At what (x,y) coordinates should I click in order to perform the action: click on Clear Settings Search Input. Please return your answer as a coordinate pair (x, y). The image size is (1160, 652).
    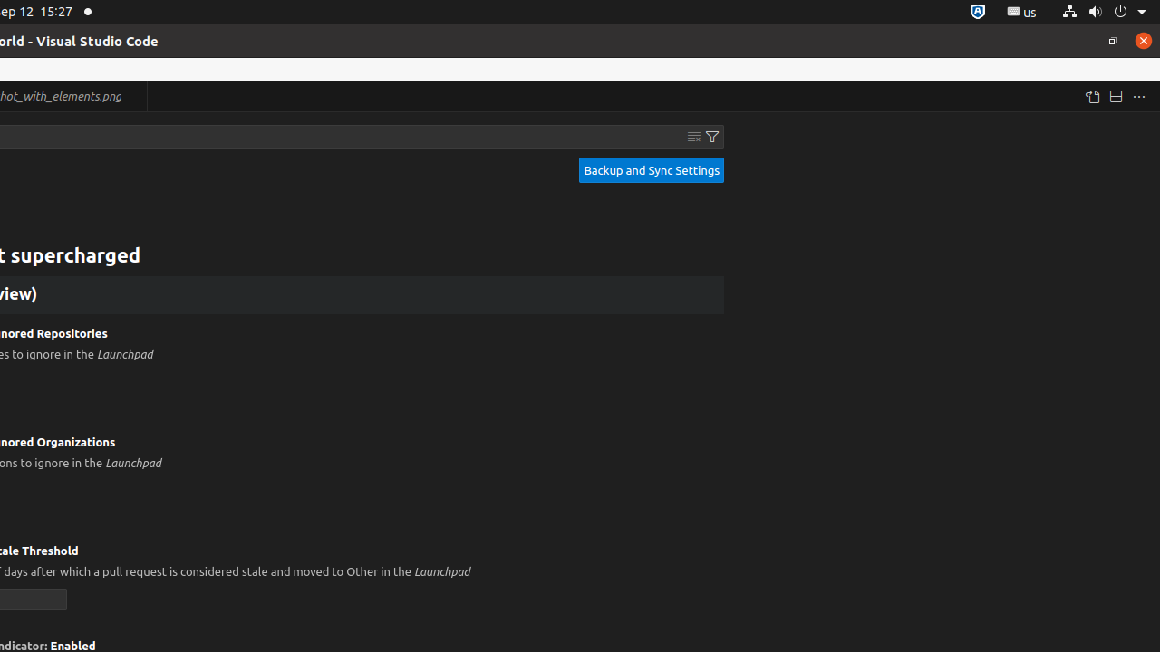
    Looking at the image, I should click on (694, 137).